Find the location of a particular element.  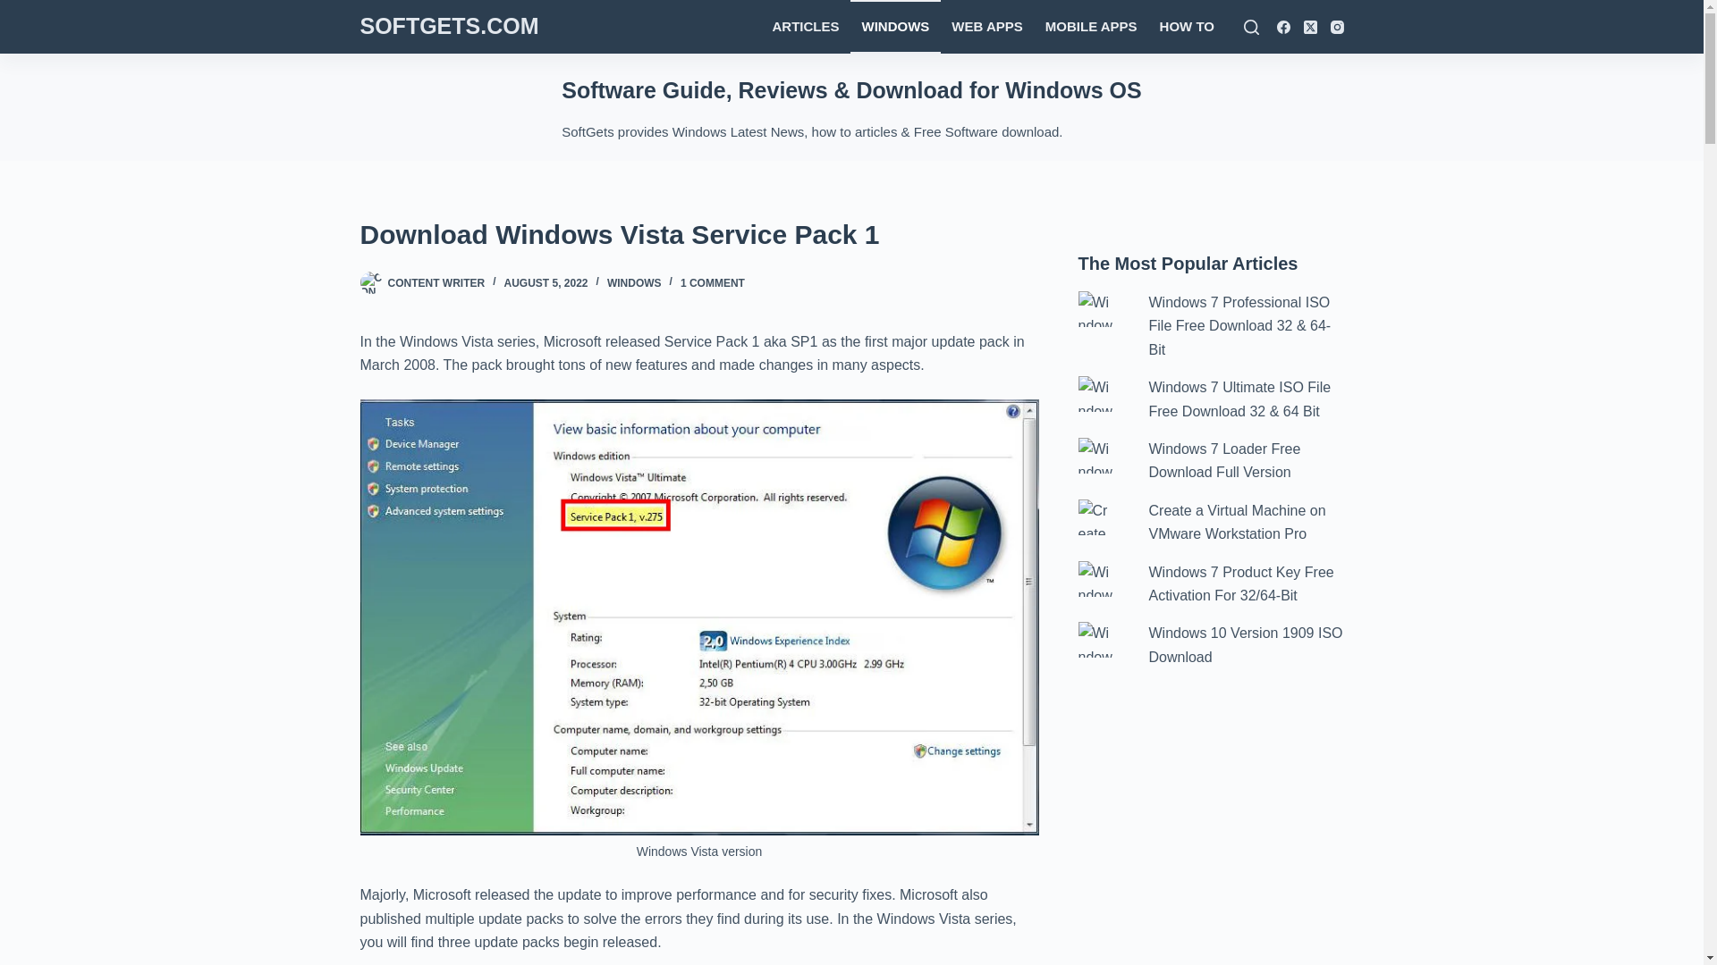

Skip to content is located at coordinates (18, 9).